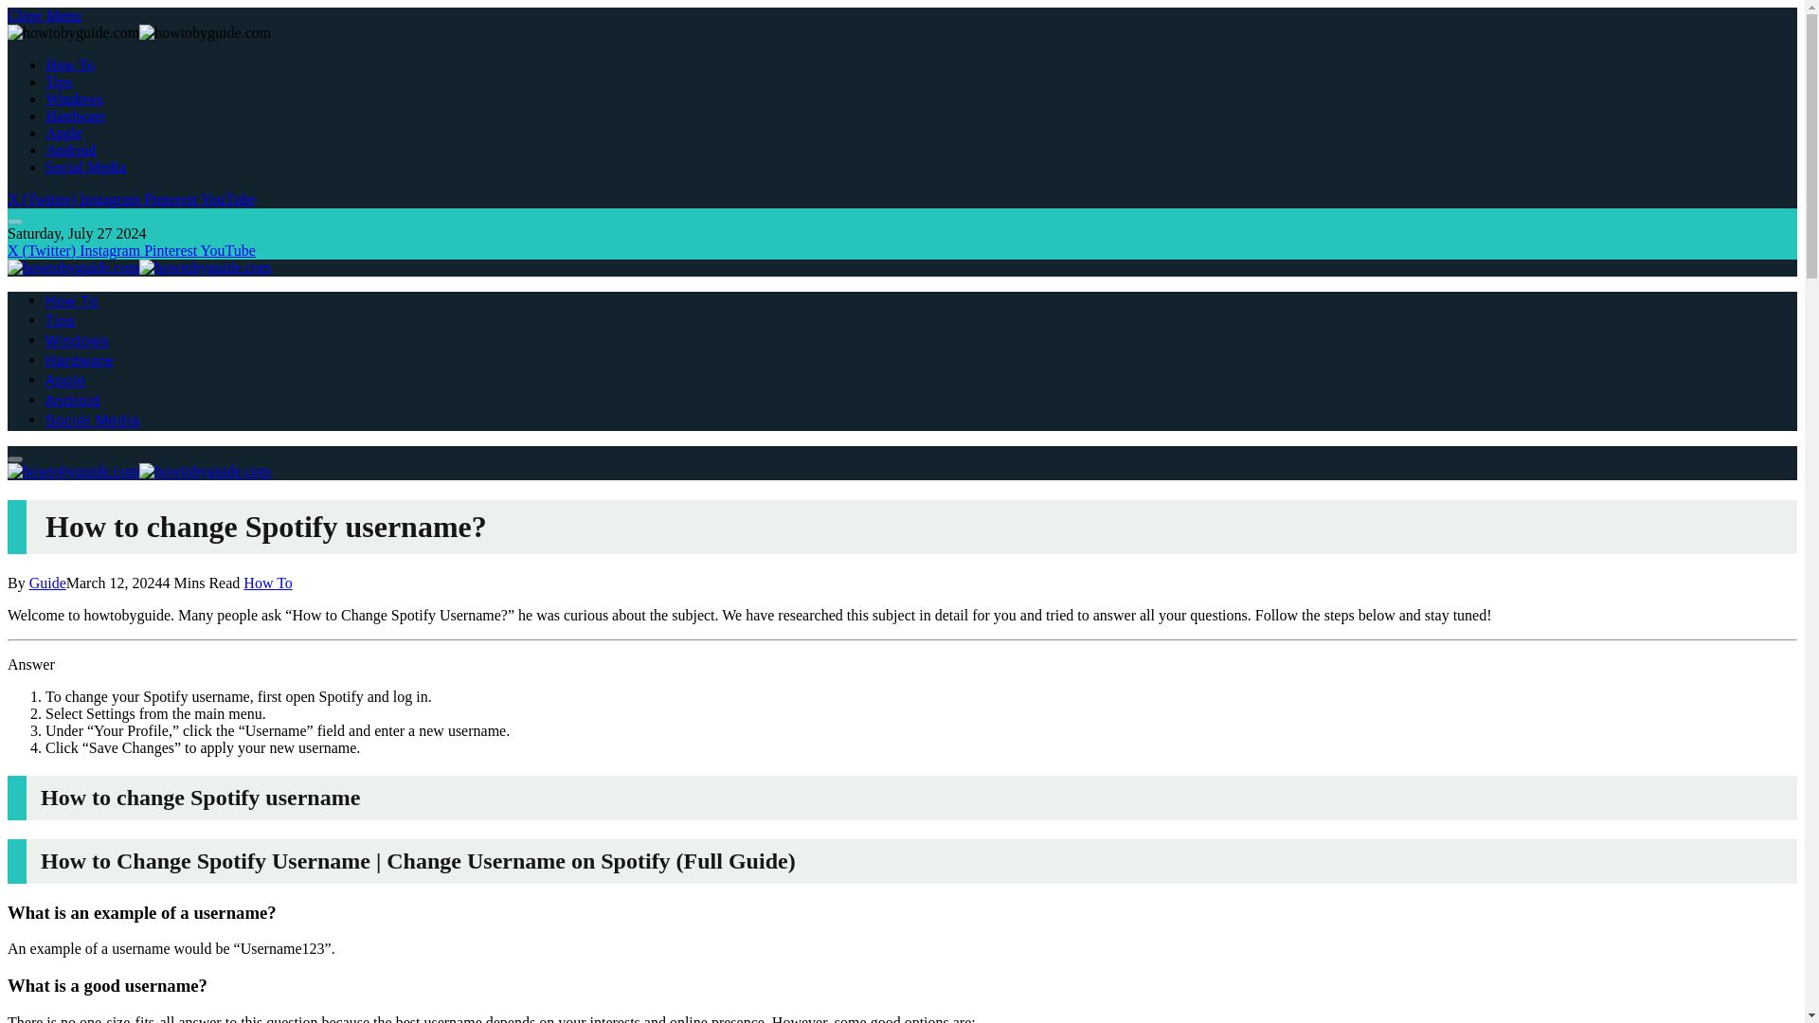 The image size is (1819, 1023). What do you see at coordinates (76, 116) in the screenshot?
I see `Hardware` at bounding box center [76, 116].